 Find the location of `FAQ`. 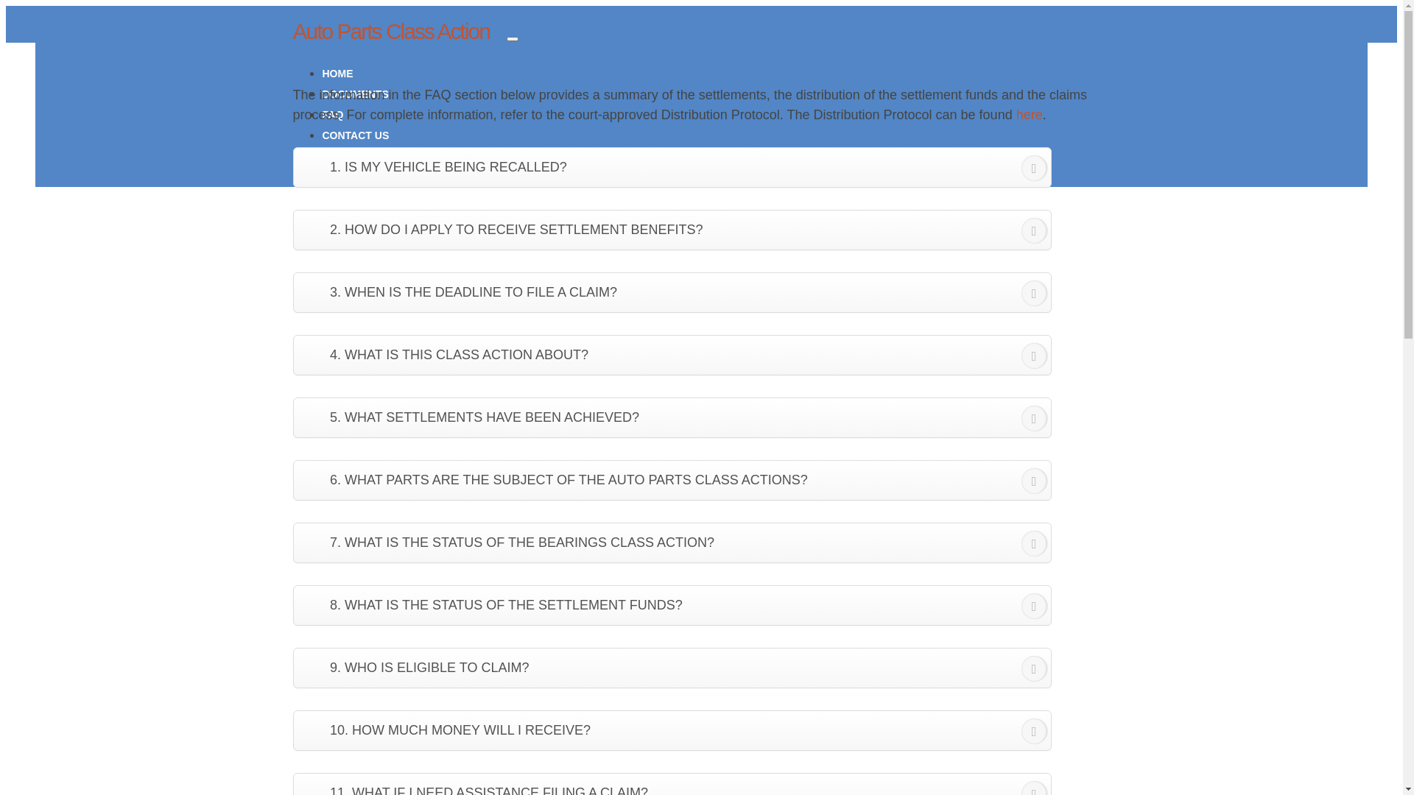

FAQ is located at coordinates (333, 115).